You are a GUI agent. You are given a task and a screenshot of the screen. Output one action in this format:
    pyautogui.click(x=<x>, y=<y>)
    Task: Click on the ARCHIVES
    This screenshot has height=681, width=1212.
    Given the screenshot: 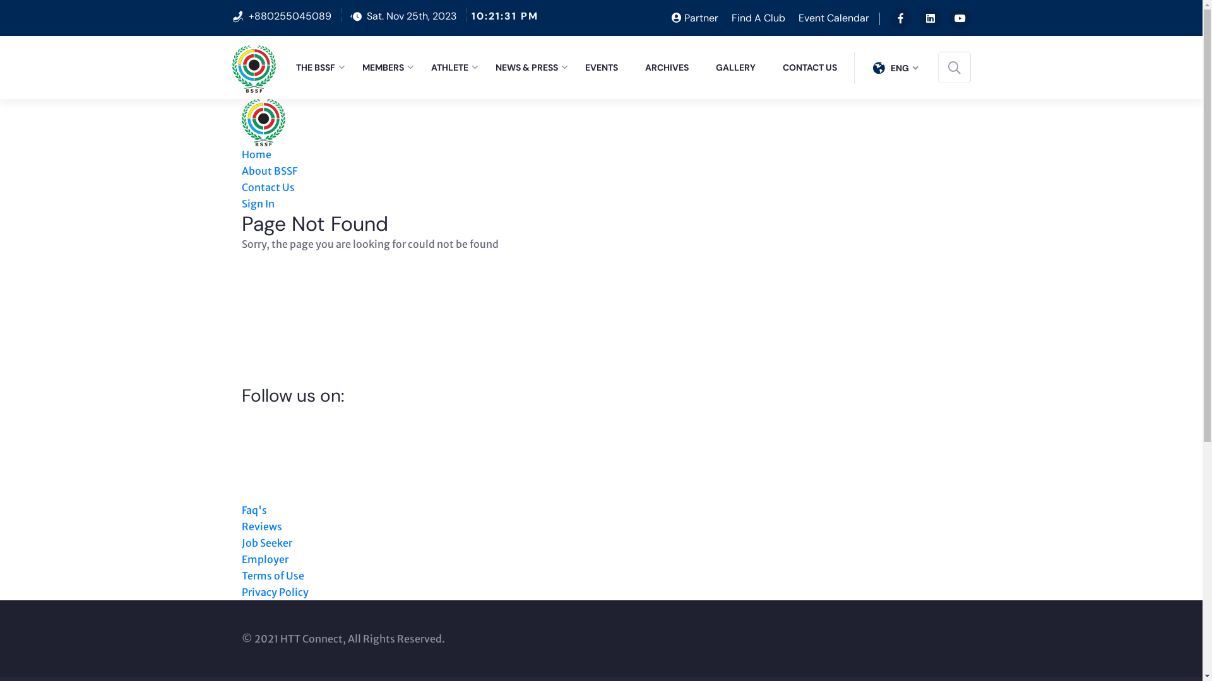 What is the action you would take?
    pyautogui.click(x=672, y=67)
    